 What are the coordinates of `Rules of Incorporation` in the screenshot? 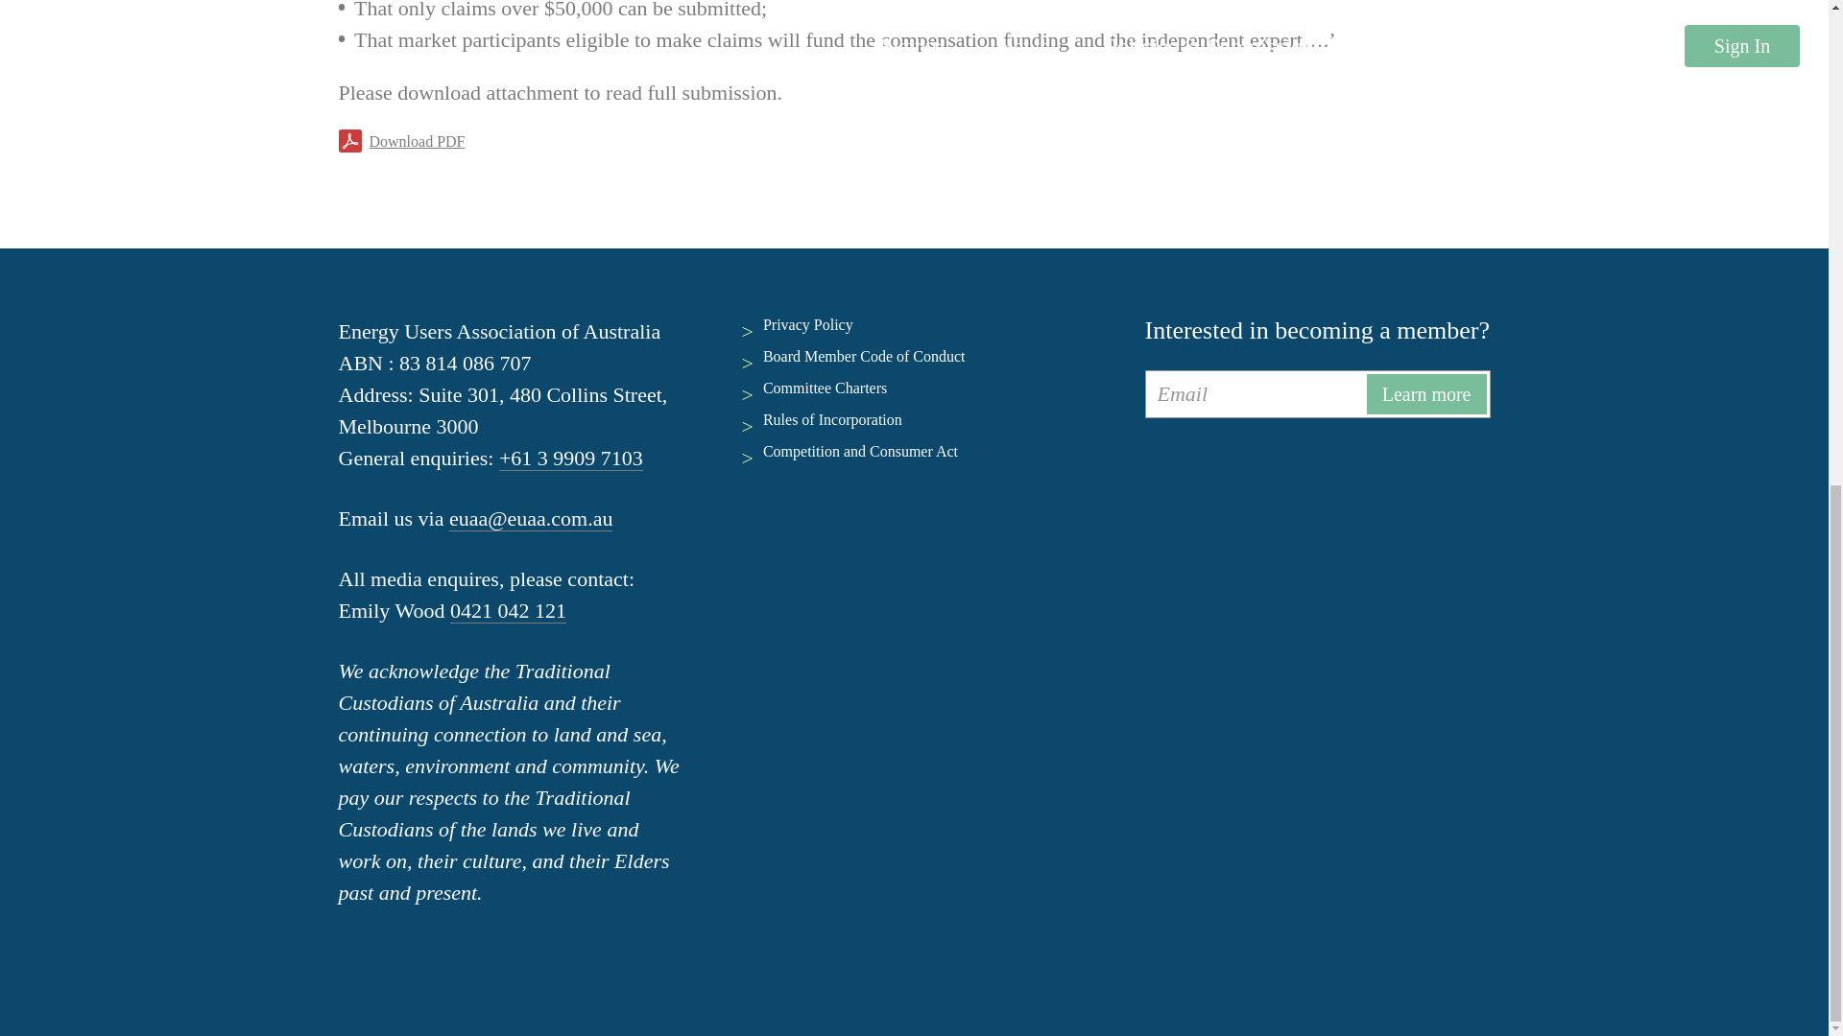 It's located at (832, 419).